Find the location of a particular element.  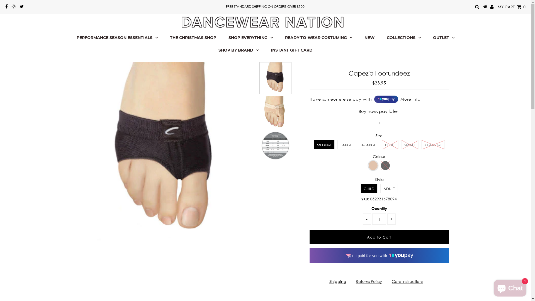

Add to Cart is located at coordinates (379, 237).